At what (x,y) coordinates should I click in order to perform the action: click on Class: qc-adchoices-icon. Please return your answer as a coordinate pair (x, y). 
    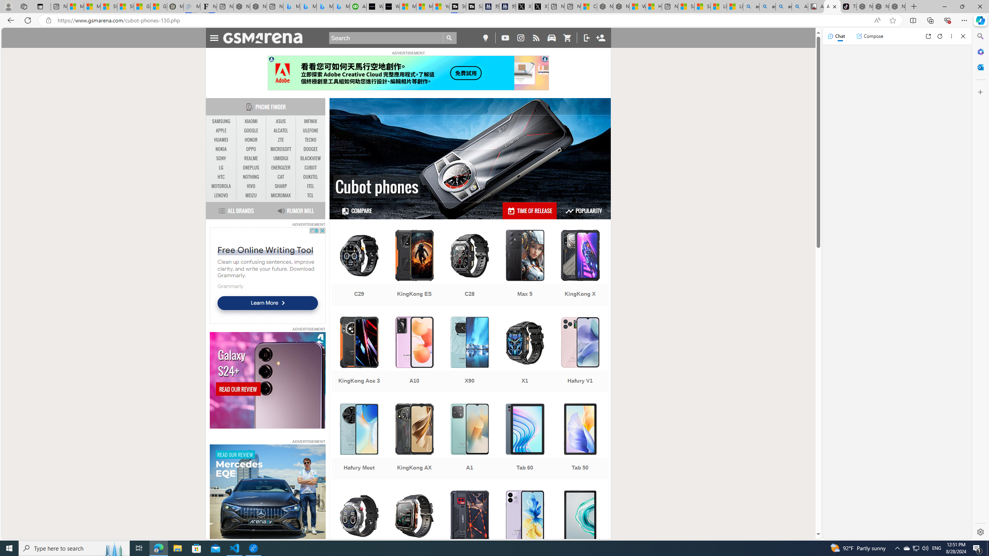
    Looking at the image, I should click on (545, 59).